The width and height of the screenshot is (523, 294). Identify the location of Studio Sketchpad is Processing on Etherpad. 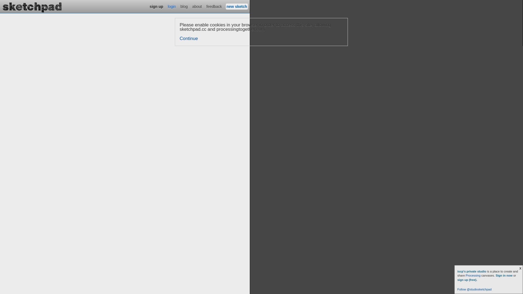
(32, 7).